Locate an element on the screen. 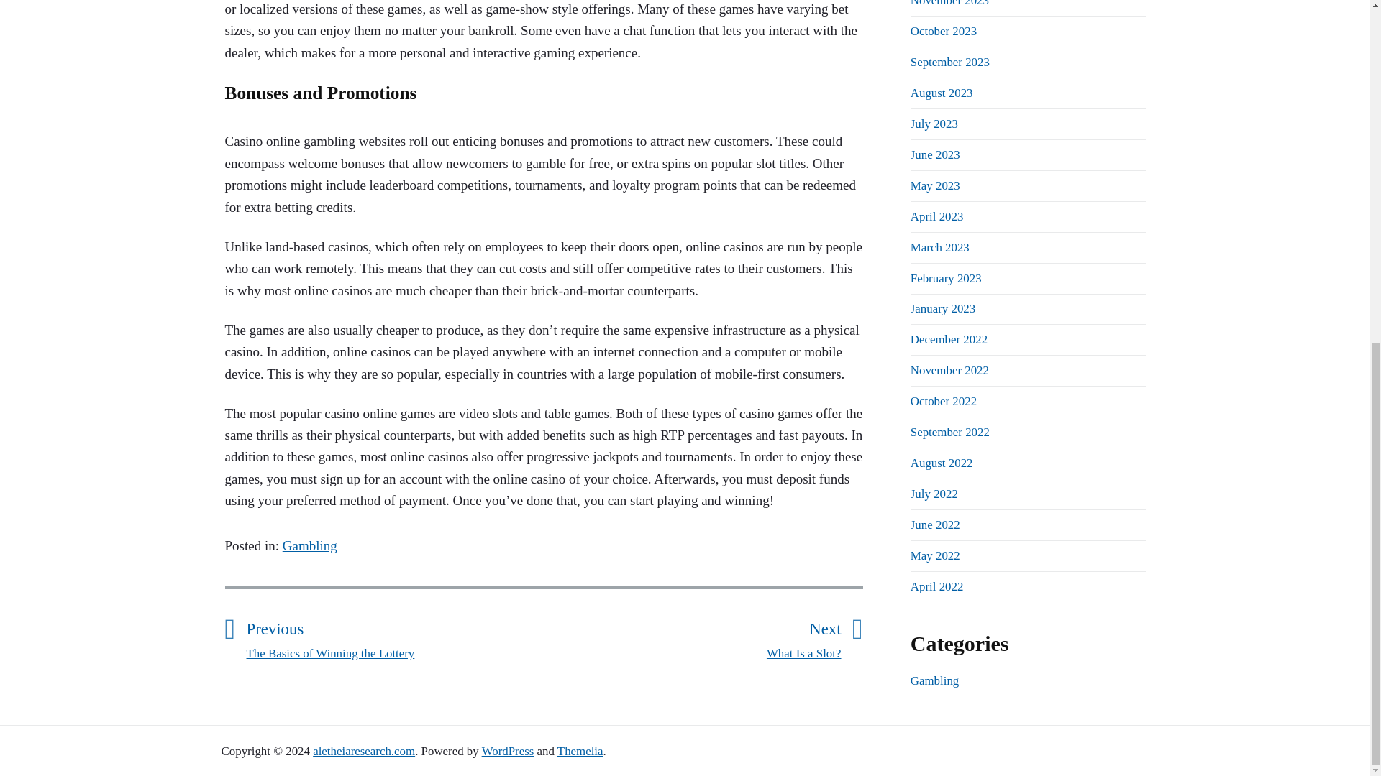 The width and height of the screenshot is (1381, 776). October 2023 is located at coordinates (943, 30).